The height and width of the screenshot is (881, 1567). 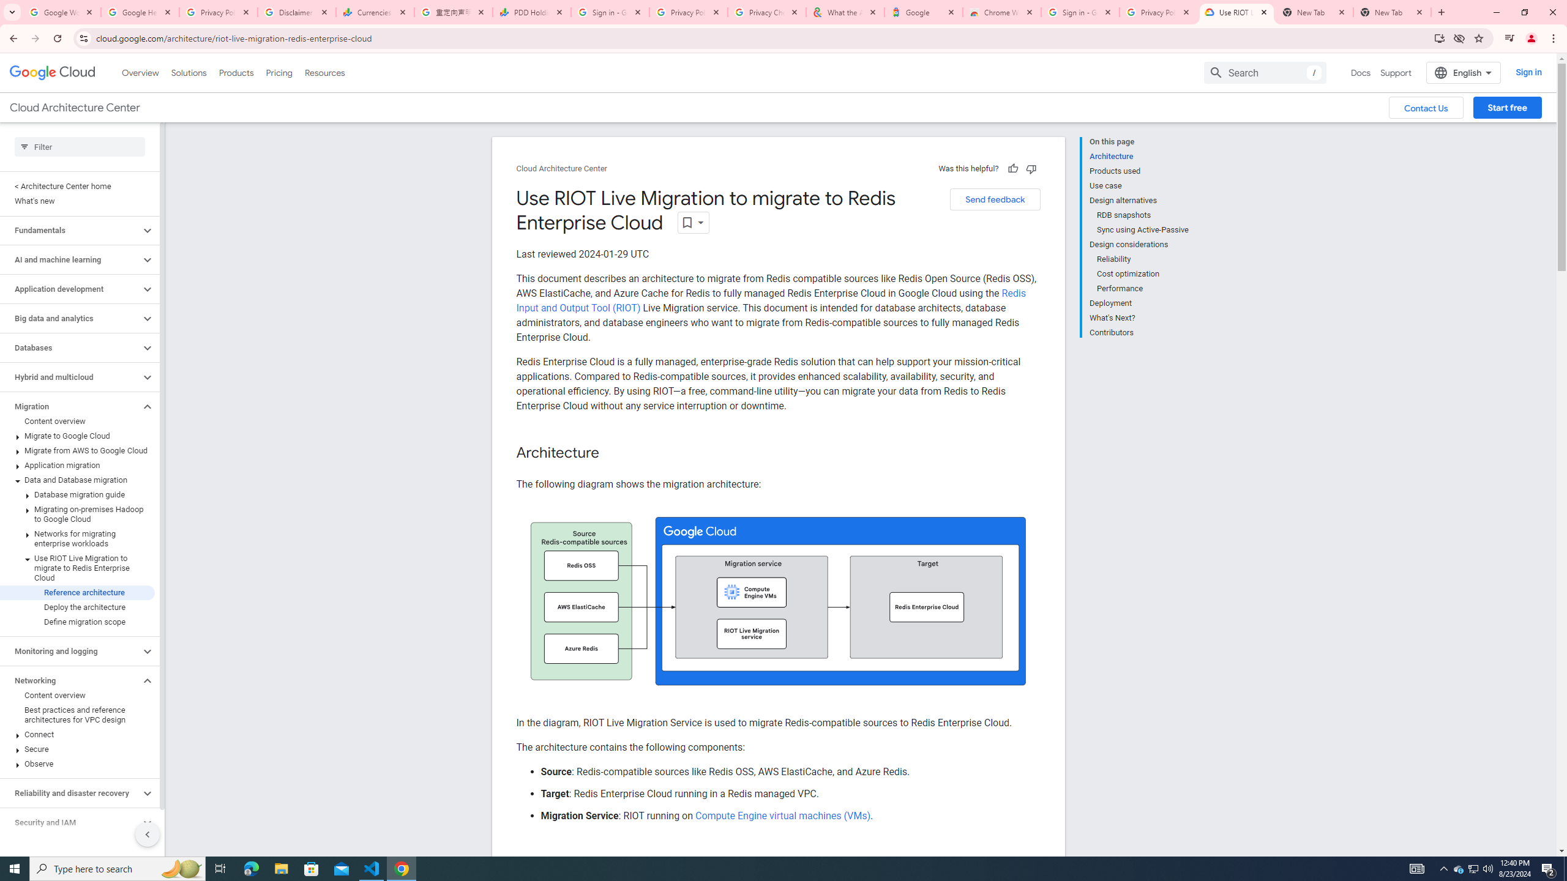 I want to click on Use RIOT Live Migration to migrate to Redis Enterprise Cloud, so click(x=77, y=568).